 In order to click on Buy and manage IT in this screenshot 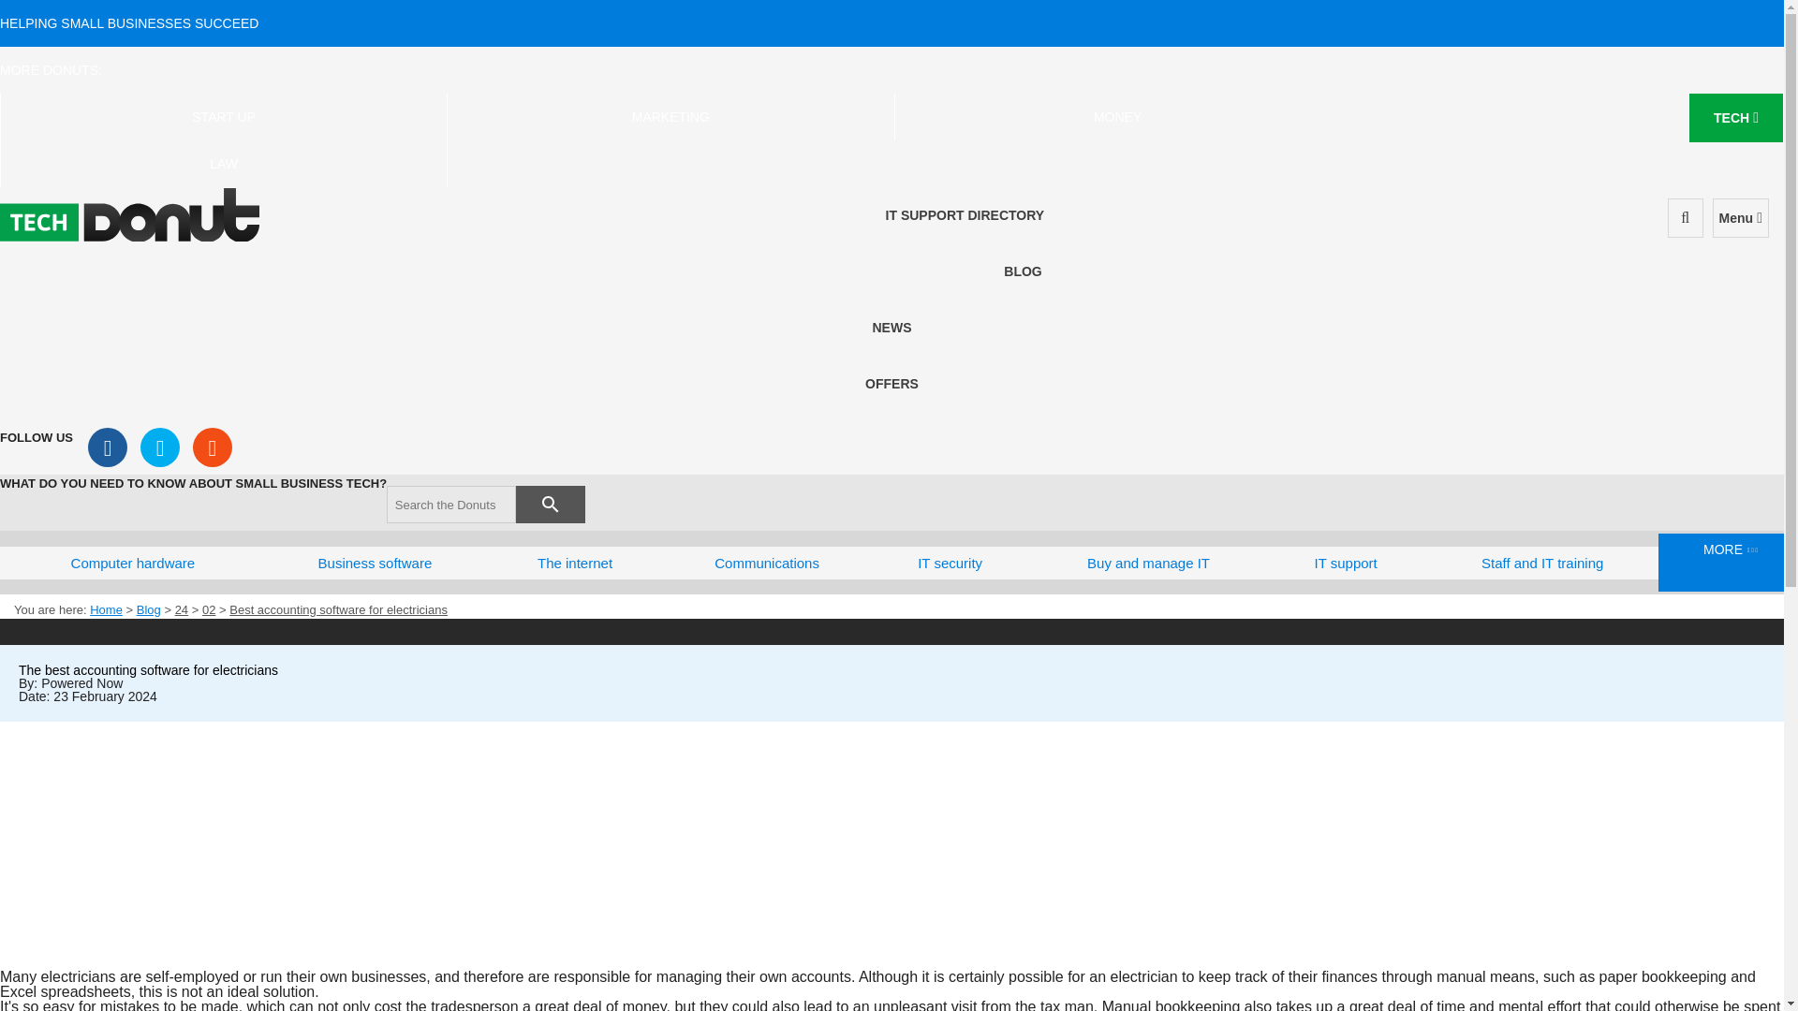, I will do `click(1148, 563)`.